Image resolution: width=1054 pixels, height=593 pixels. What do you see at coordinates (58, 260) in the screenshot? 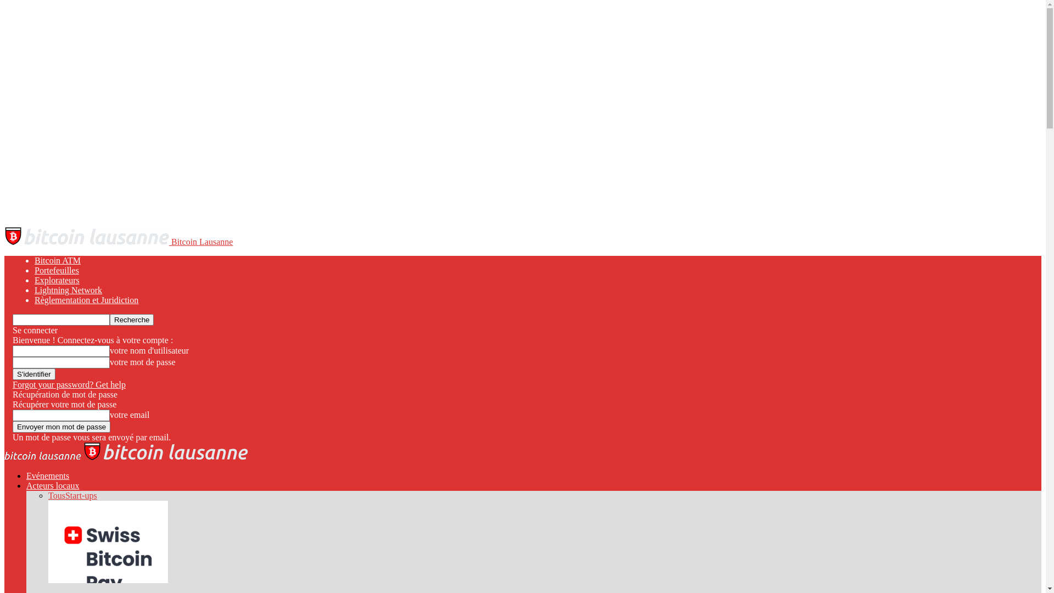
I see `Bitcoin ATM` at bounding box center [58, 260].